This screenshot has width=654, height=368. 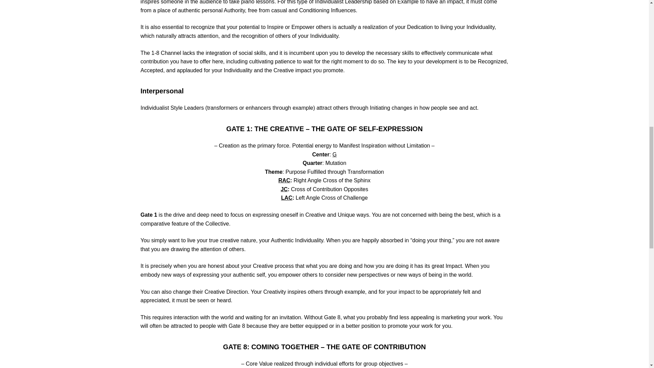 What do you see at coordinates (284, 189) in the screenshot?
I see `JC` at bounding box center [284, 189].